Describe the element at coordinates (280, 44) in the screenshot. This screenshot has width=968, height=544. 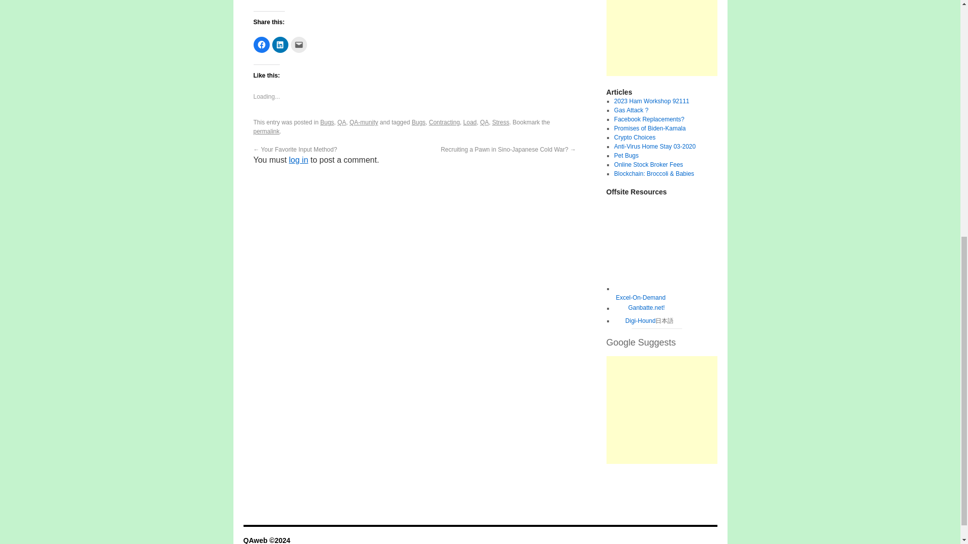
I see `Click to share on LinkedIn` at that location.